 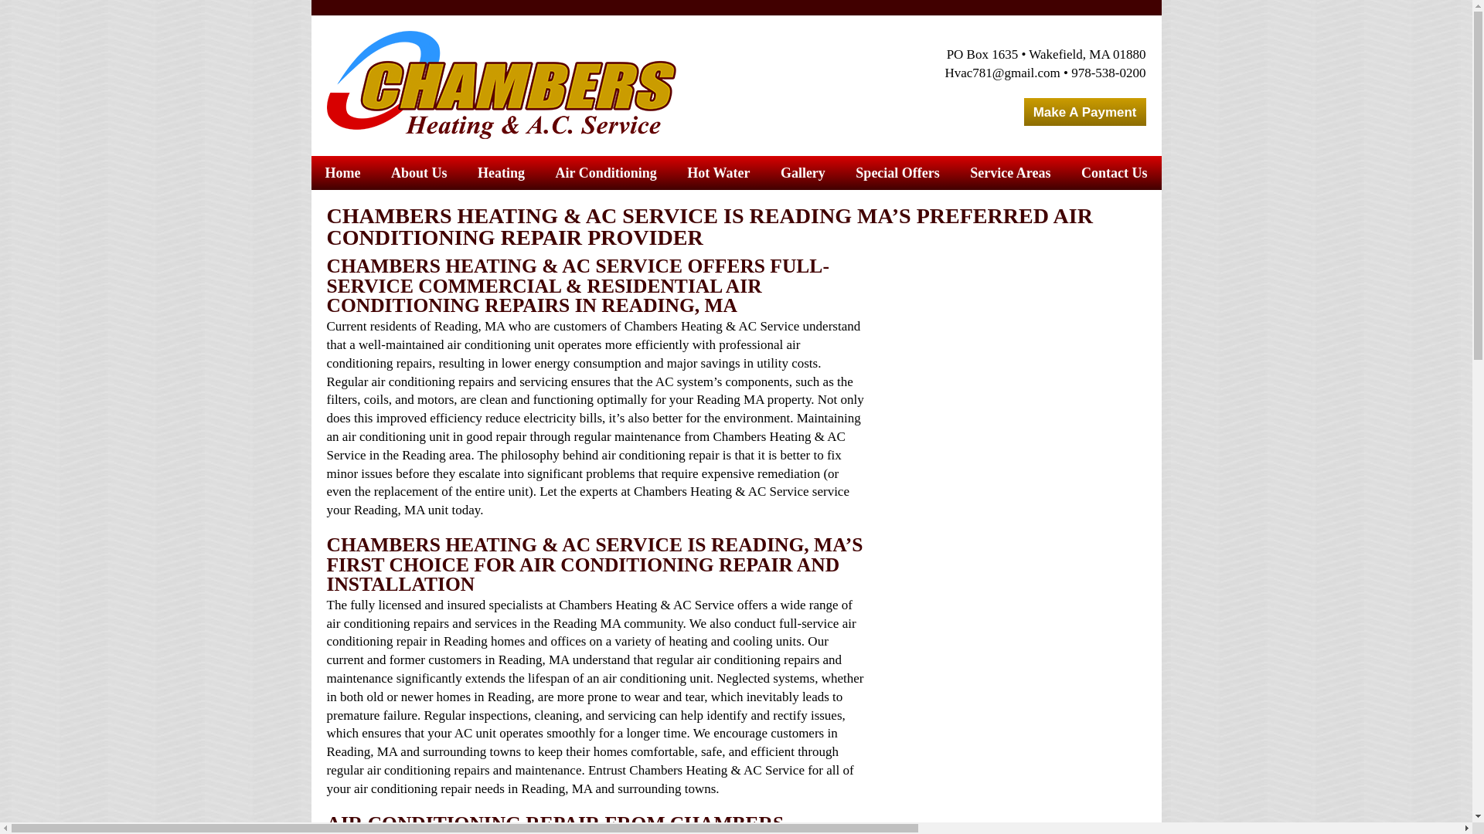 What do you see at coordinates (718, 173) in the screenshot?
I see `Hot Water` at bounding box center [718, 173].